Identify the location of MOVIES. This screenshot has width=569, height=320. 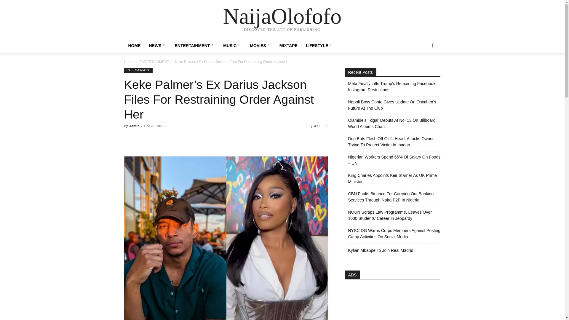
(260, 46).